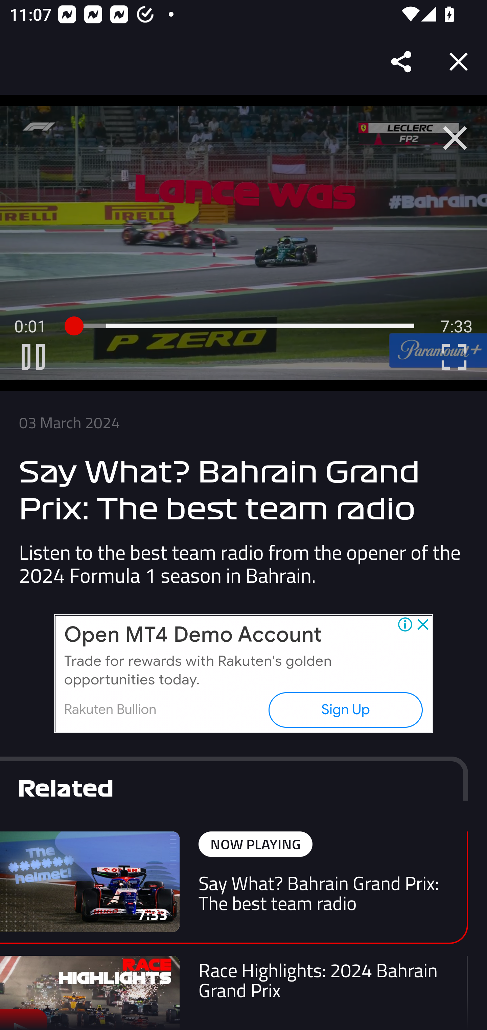 The image size is (487, 1030). What do you see at coordinates (193, 635) in the screenshot?
I see `Open MT4 Demo Account` at bounding box center [193, 635].